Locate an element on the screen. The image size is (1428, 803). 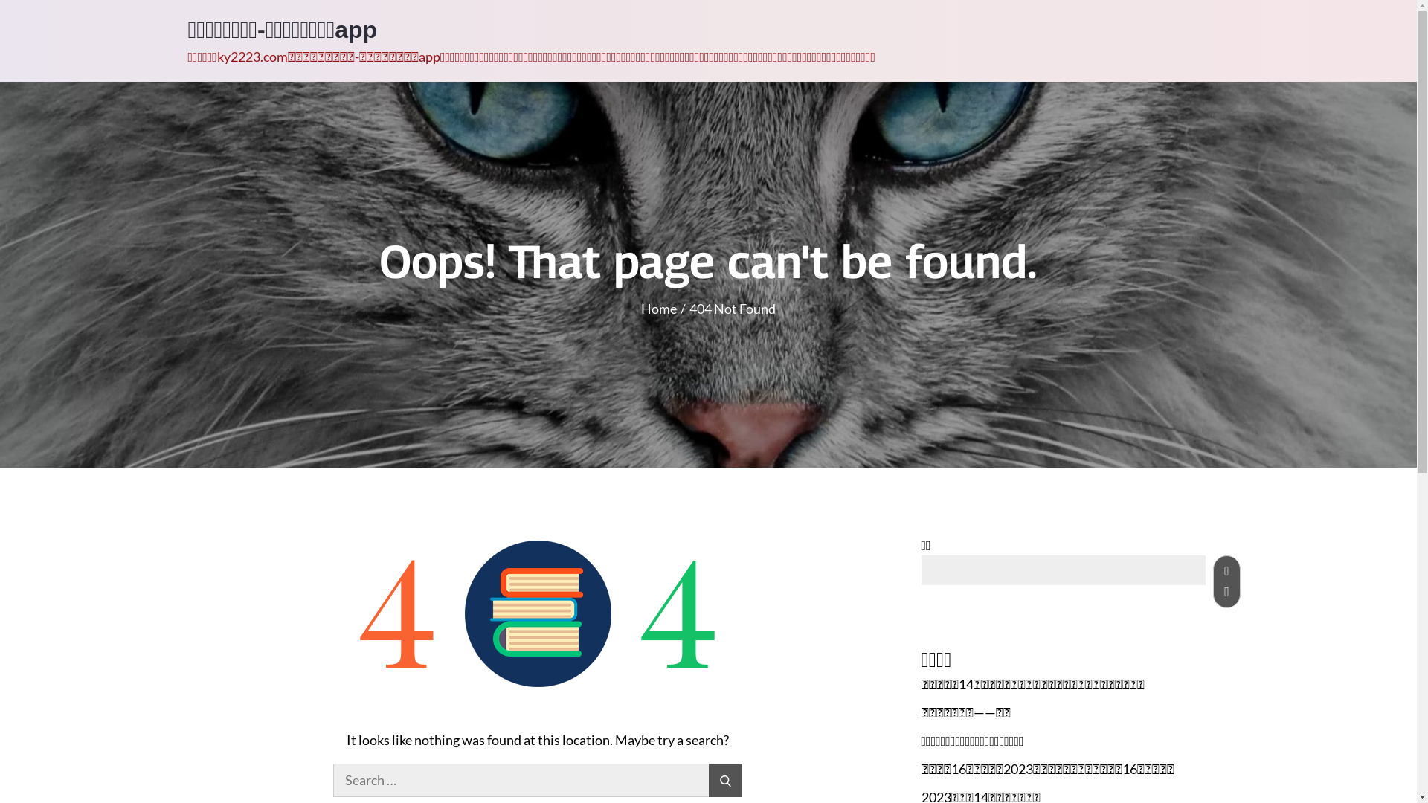
Search is located at coordinates (726, 781).